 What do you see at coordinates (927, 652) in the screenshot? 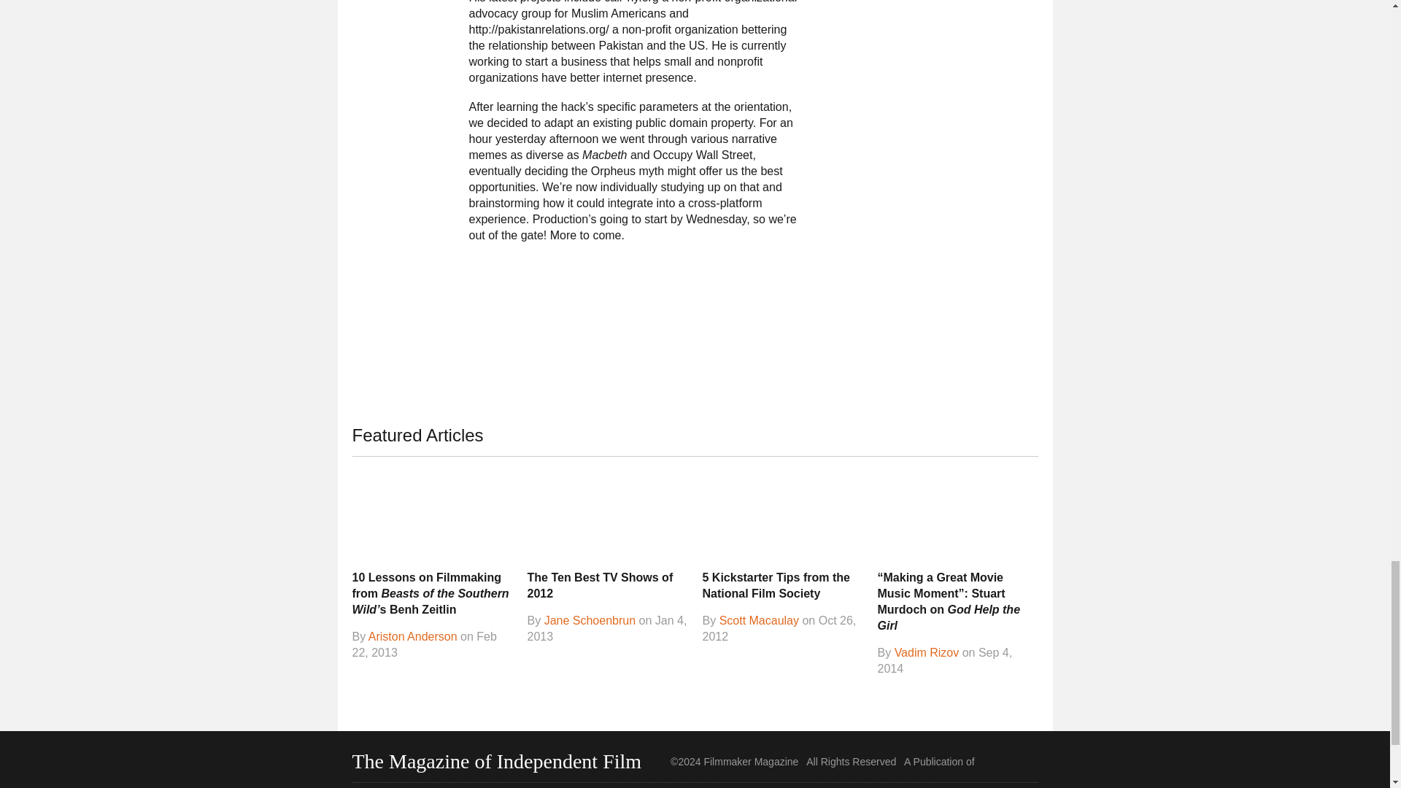
I see `Posts by Vadim Rizov` at bounding box center [927, 652].